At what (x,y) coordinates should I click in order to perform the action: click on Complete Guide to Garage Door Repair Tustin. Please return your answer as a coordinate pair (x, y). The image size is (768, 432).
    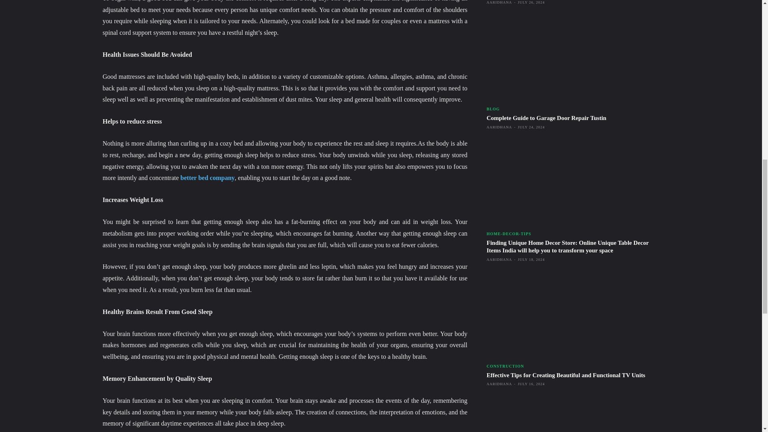
    Looking at the image, I should click on (546, 118).